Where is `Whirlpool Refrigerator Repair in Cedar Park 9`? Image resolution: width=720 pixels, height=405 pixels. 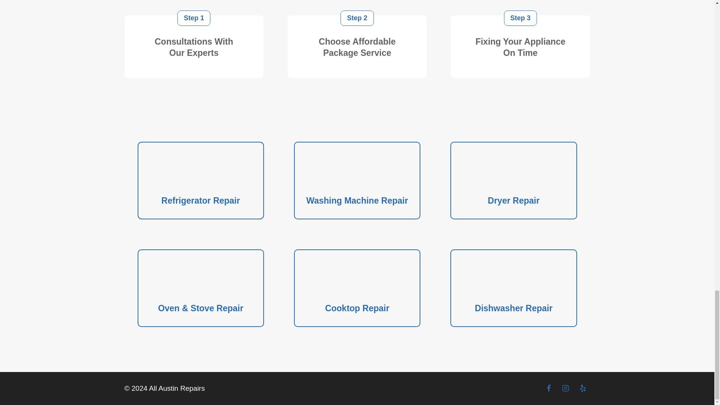
Whirlpool Refrigerator Repair in Cedar Park 9 is located at coordinates (200, 277).